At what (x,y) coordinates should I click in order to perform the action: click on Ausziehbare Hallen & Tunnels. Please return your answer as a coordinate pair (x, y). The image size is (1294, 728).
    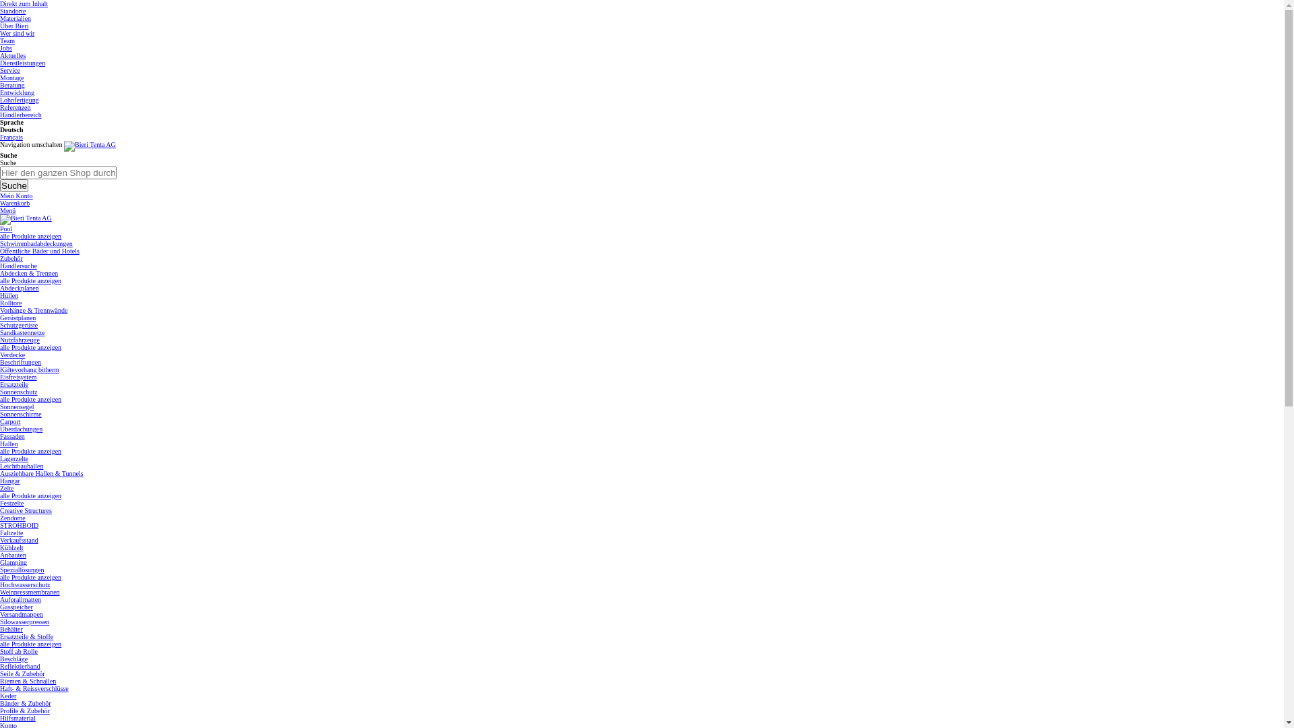
    Looking at the image, I should click on (42, 473).